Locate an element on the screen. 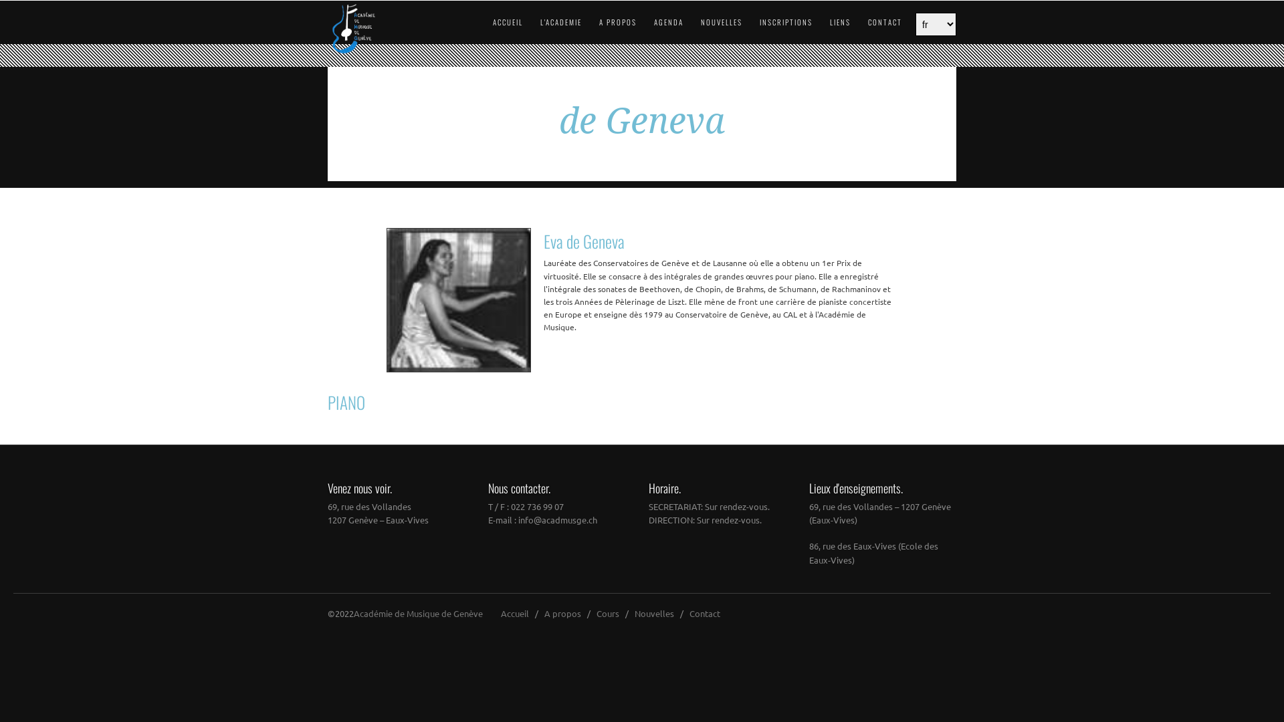 Image resolution: width=1284 pixels, height=722 pixels. LIENS is located at coordinates (832, 22).